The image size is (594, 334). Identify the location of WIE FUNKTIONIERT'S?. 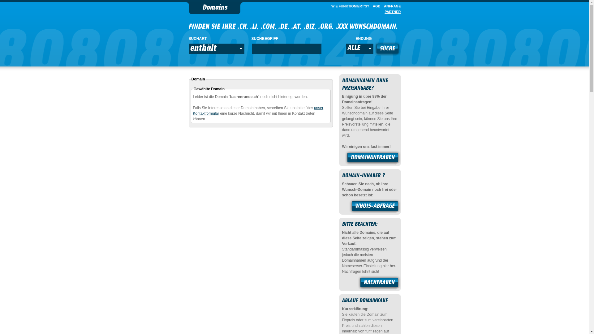
(349, 6).